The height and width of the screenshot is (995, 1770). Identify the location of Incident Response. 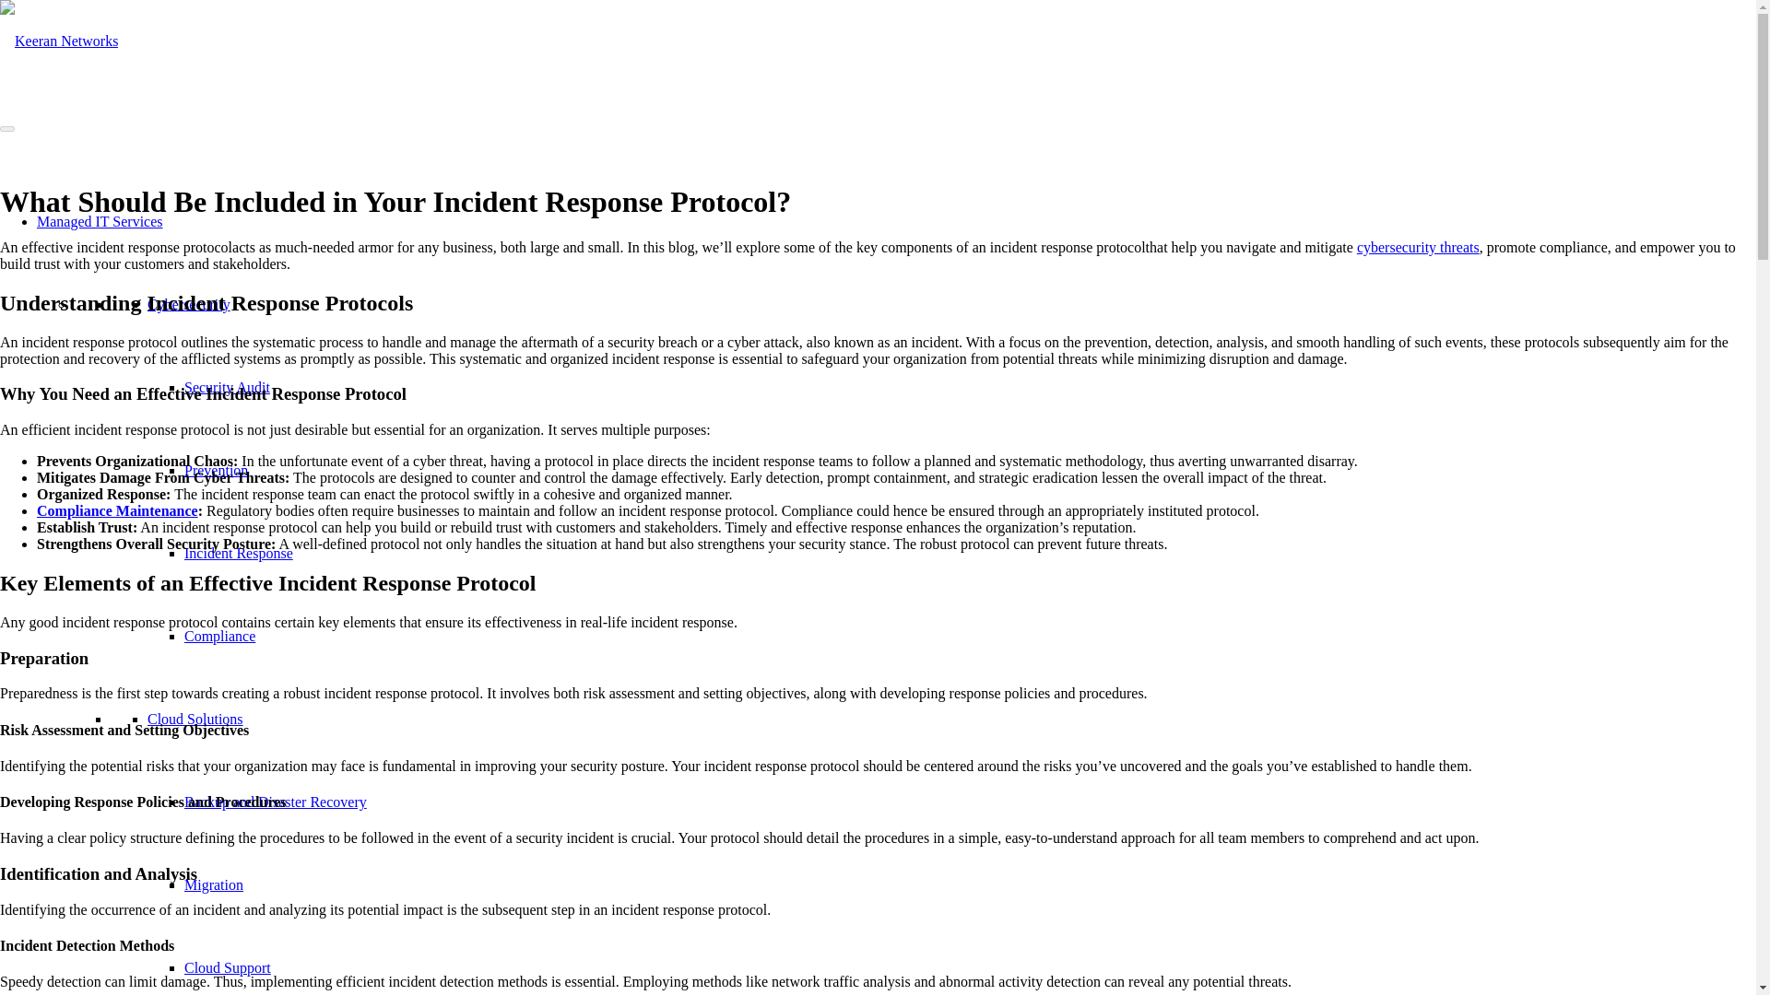
(238, 553).